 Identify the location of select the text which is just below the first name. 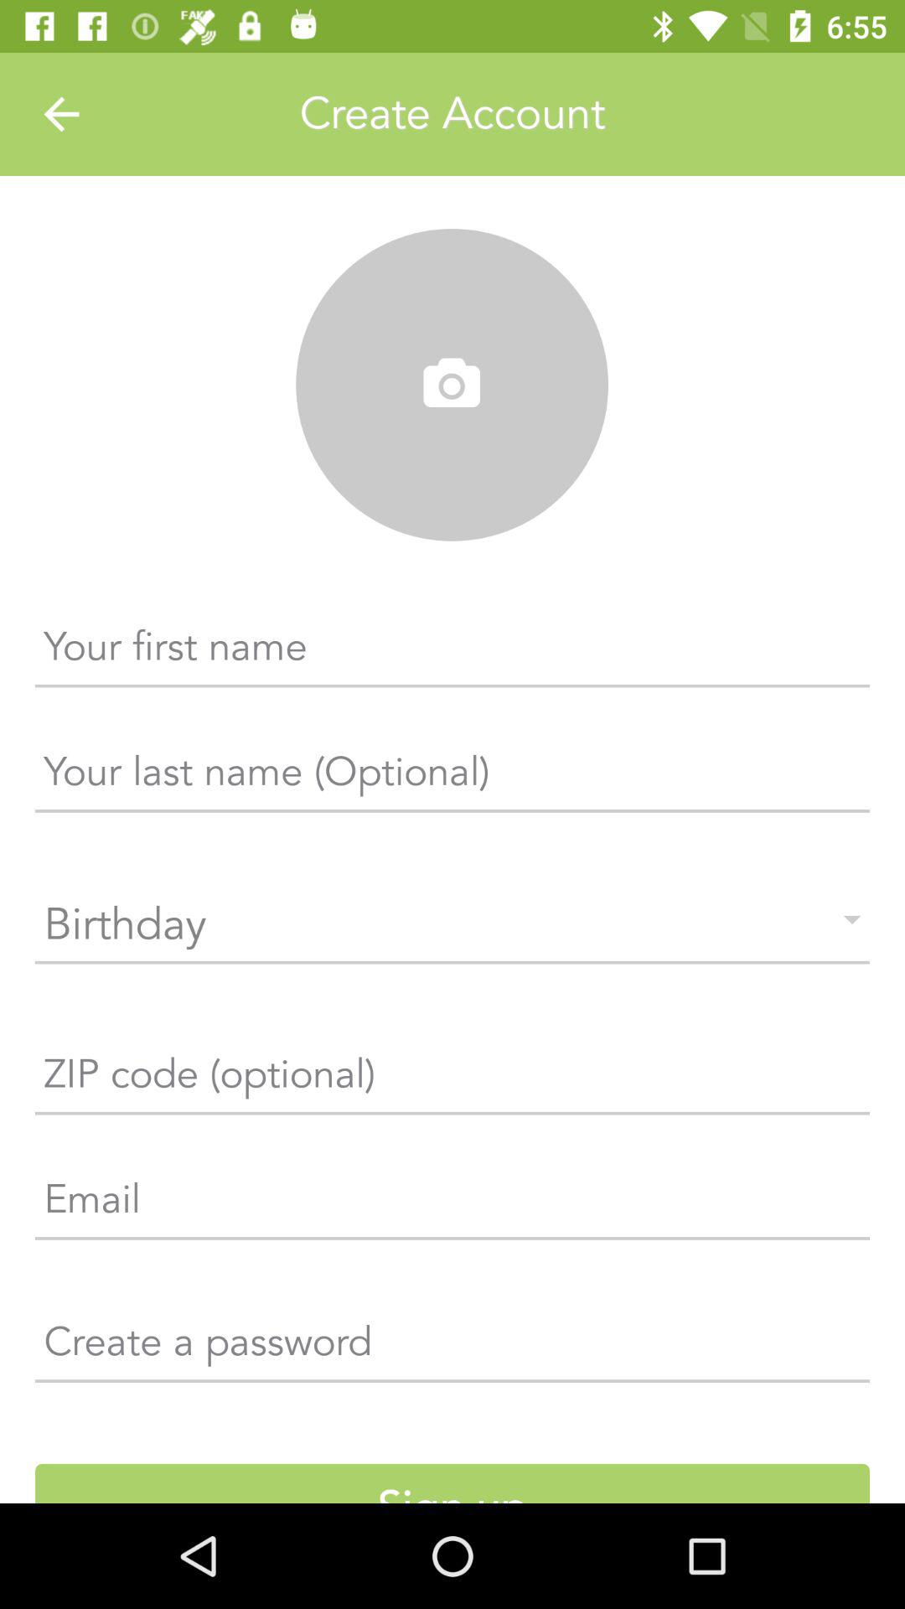
(452, 778).